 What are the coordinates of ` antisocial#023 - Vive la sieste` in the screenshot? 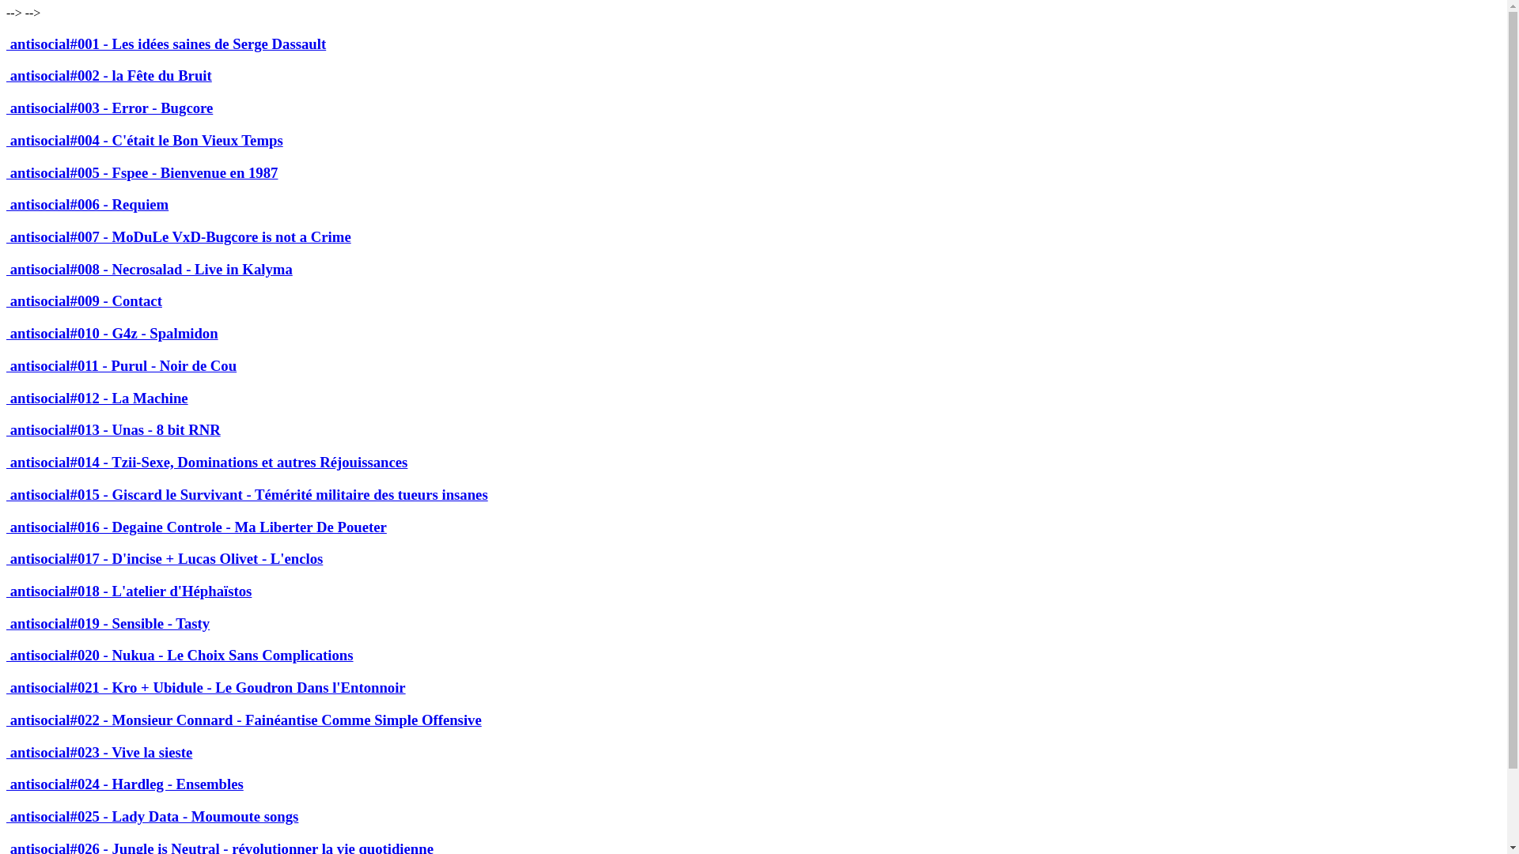 It's located at (100, 753).